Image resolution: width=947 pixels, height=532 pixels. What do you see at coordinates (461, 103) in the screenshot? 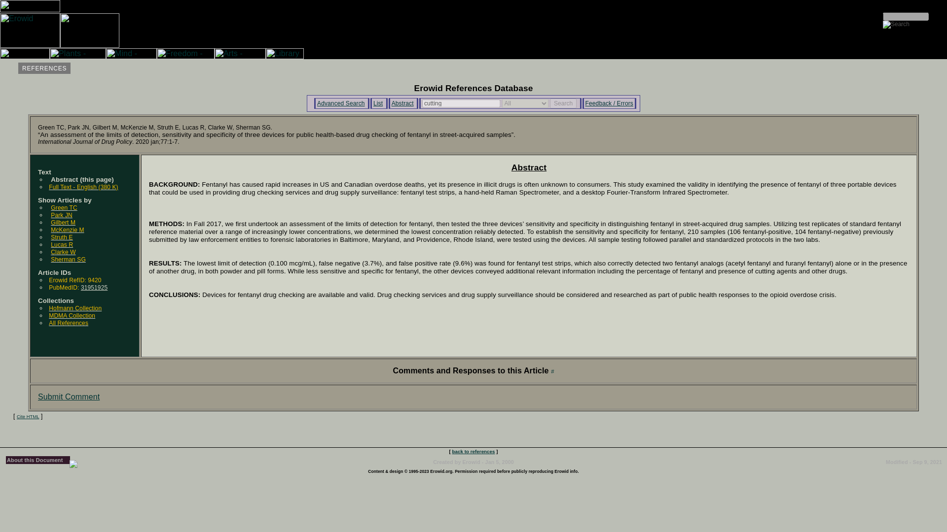
I see `cutting` at bounding box center [461, 103].